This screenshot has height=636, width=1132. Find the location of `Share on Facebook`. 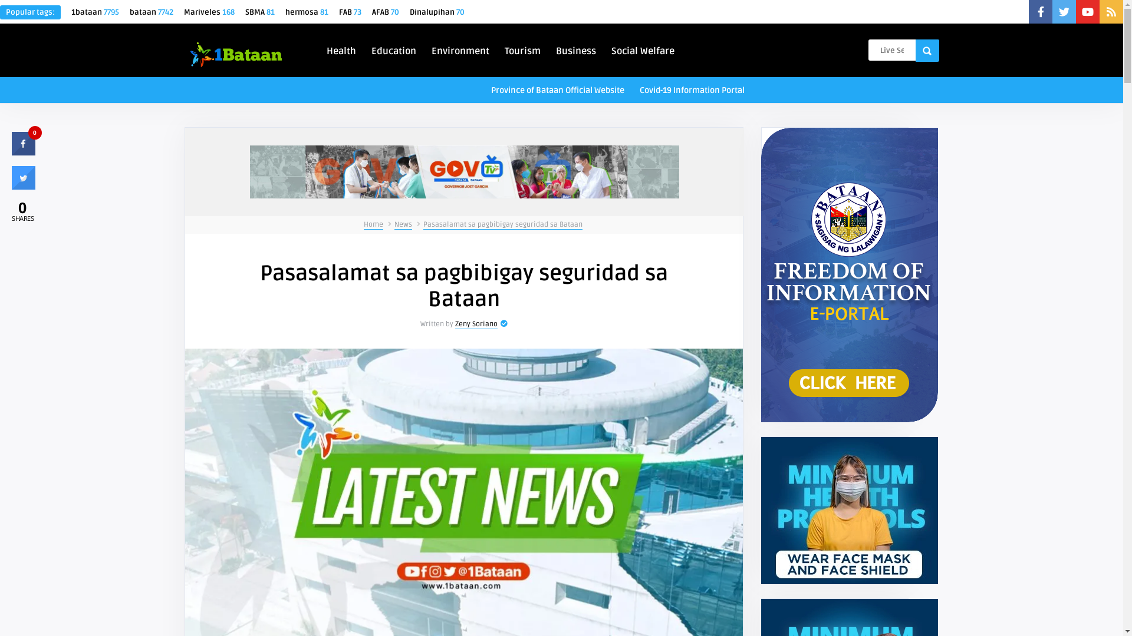

Share on Facebook is located at coordinates (24, 152).